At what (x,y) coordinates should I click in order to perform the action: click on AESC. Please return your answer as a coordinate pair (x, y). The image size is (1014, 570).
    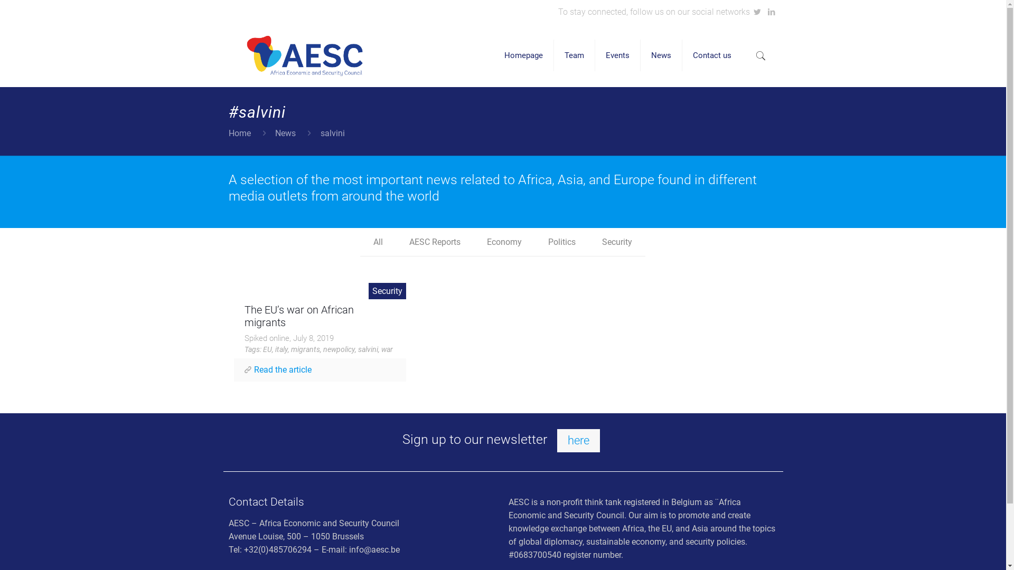
    Looking at the image, I should click on (305, 55).